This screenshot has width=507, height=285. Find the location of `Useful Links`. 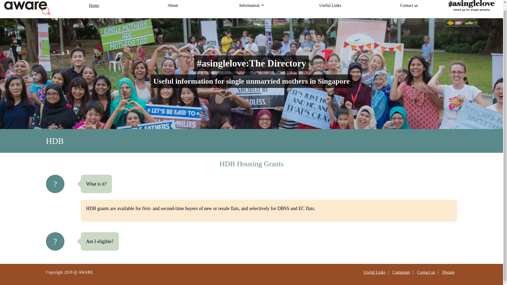

Useful Links is located at coordinates (330, 6).